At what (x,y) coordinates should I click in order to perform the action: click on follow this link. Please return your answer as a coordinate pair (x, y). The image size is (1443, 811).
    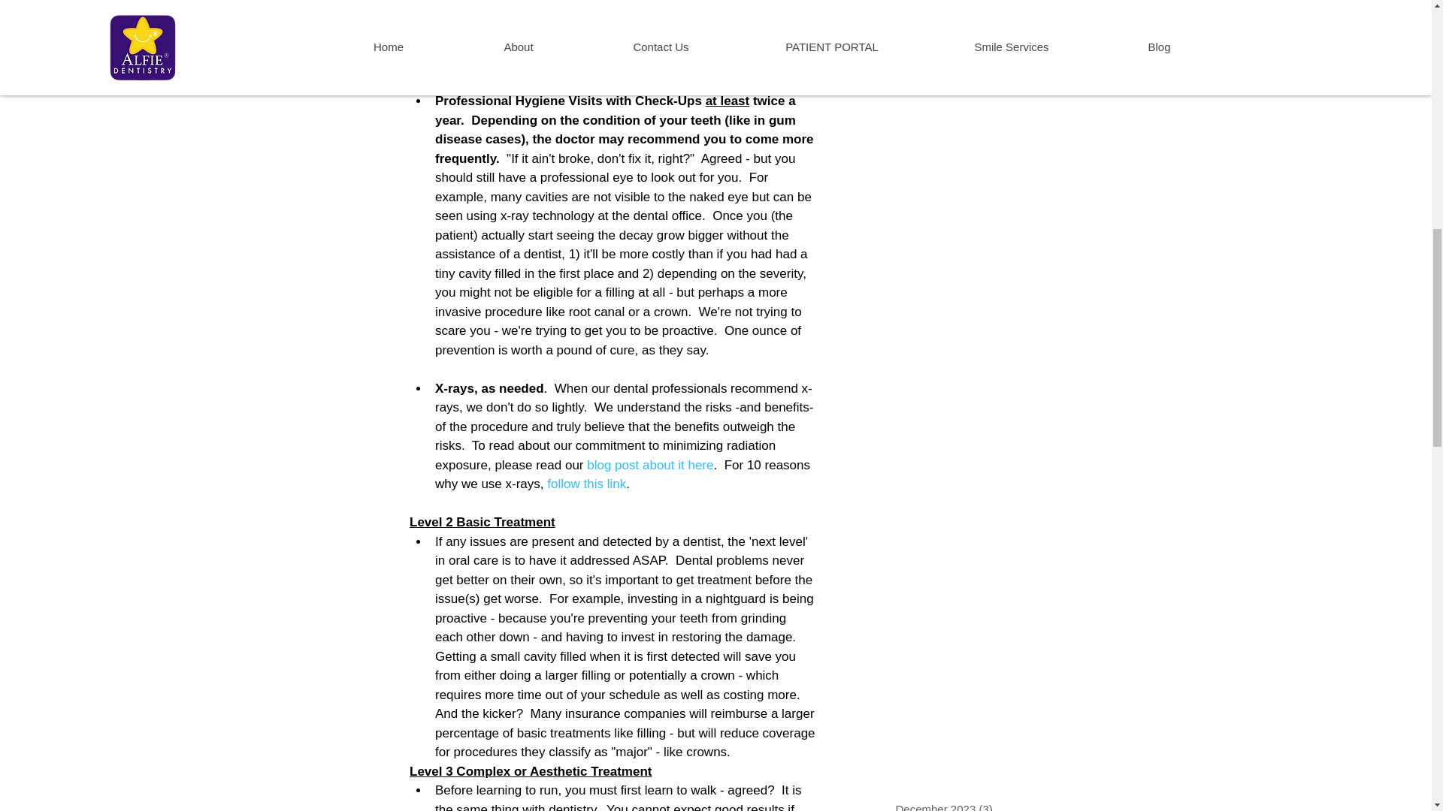
    Looking at the image, I should click on (586, 484).